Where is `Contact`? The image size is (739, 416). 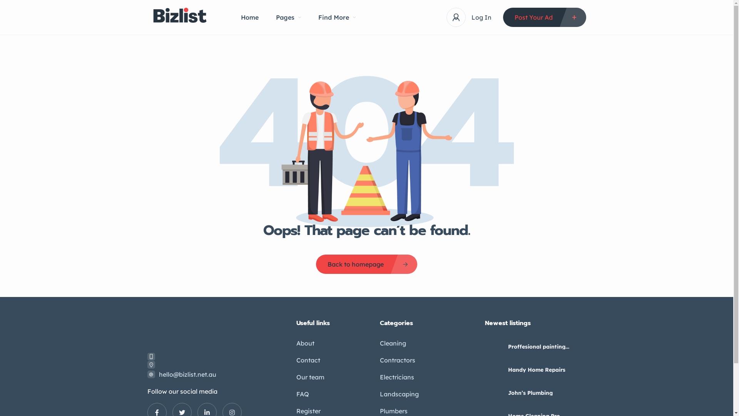
Contact is located at coordinates (308, 361).